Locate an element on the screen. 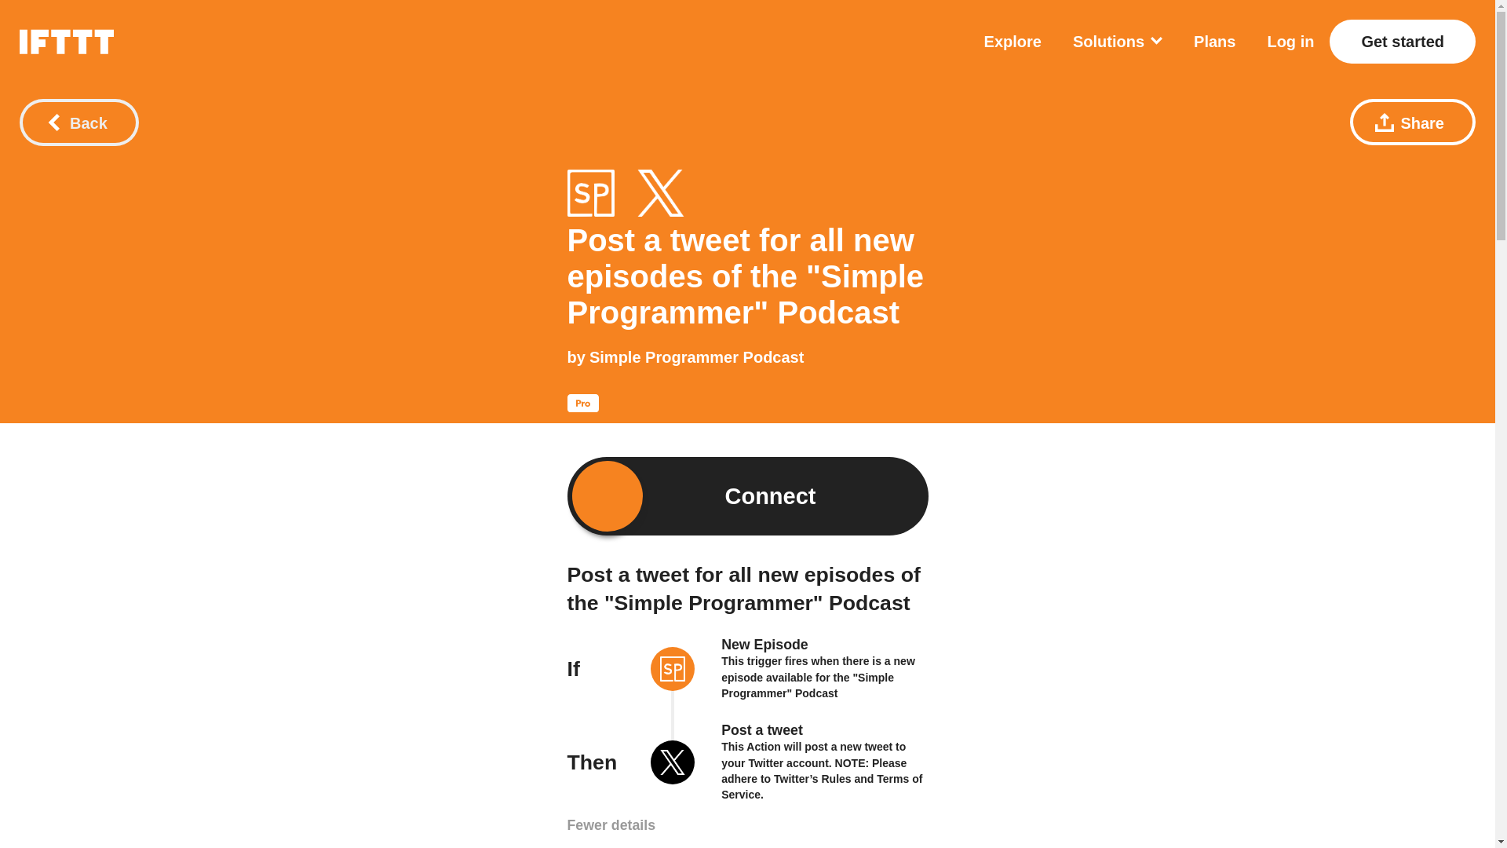  Simple Programmer Podcast New Episode. is located at coordinates (589, 193).